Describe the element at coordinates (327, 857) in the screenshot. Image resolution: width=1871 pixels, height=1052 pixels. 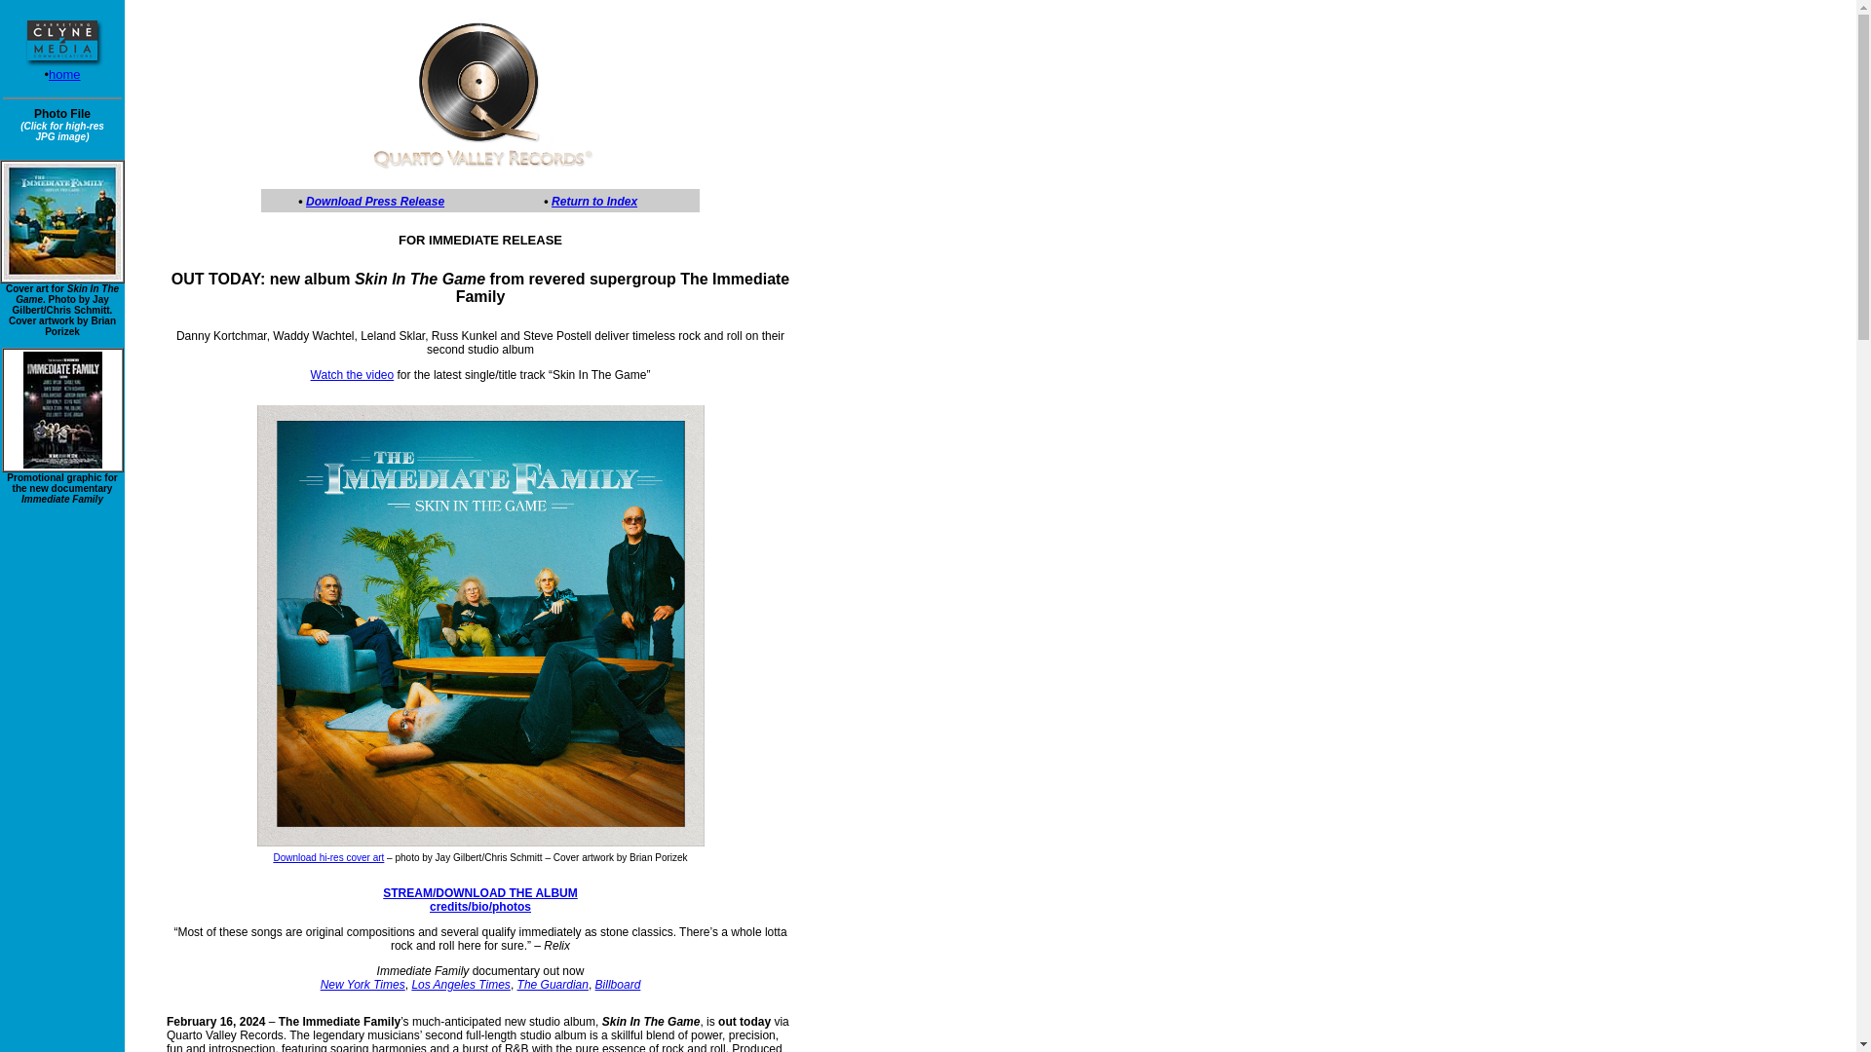
I see `Download hi-res cover art` at that location.